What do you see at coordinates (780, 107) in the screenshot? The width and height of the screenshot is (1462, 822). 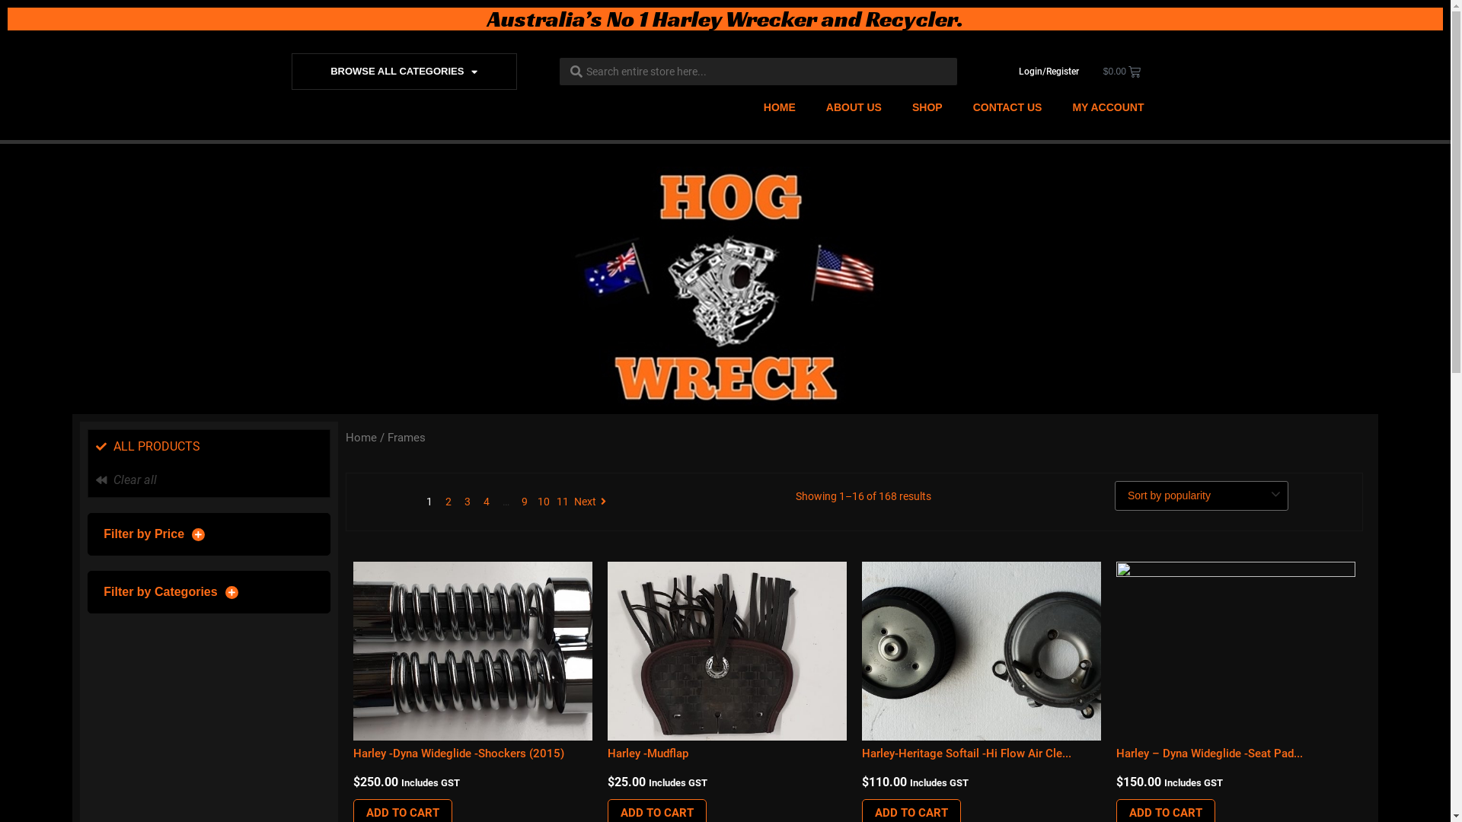 I see `HOME` at bounding box center [780, 107].